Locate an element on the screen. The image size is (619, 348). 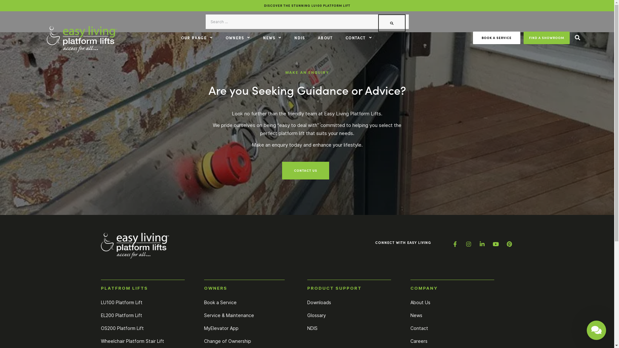
LU100 Platform Lift is located at coordinates (121, 302).